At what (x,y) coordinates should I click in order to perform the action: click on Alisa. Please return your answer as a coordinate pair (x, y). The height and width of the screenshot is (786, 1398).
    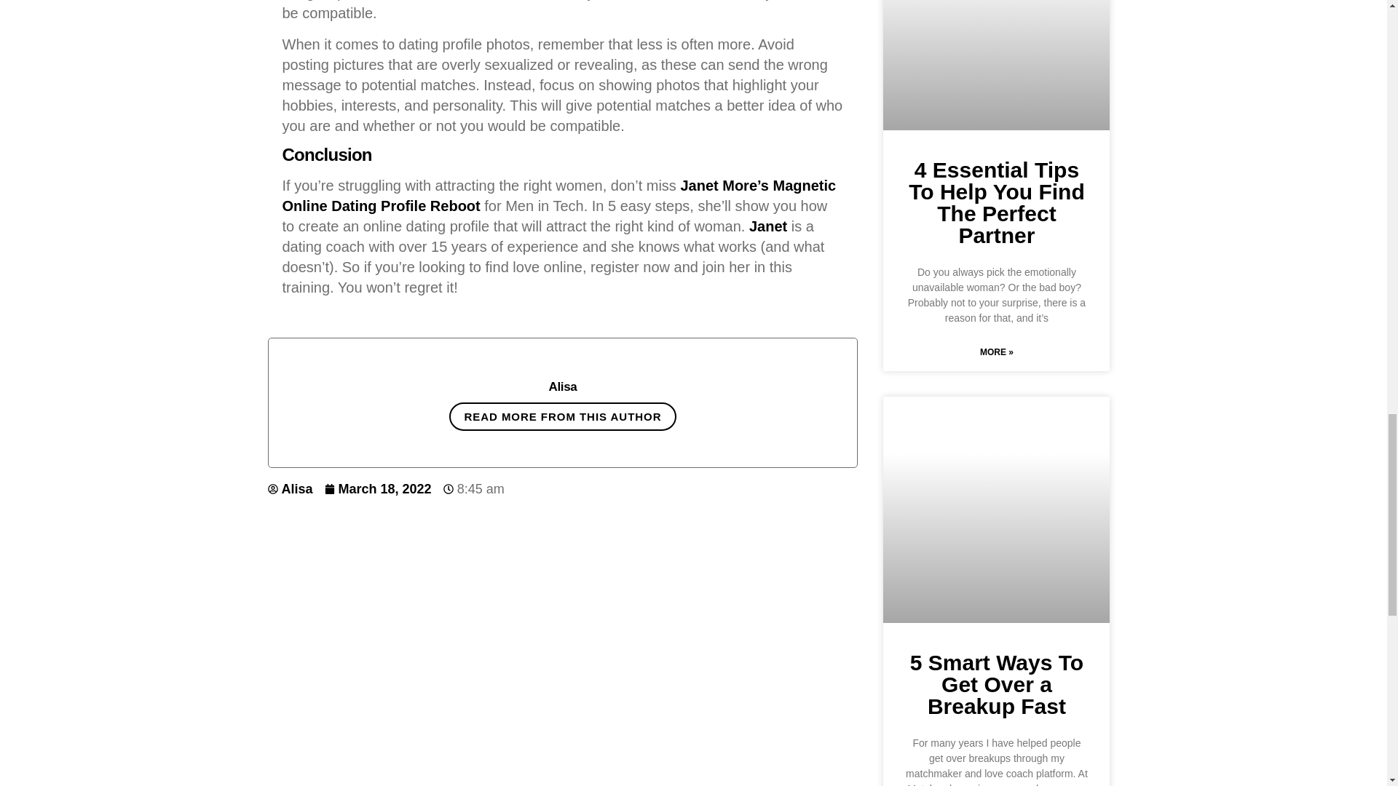
    Looking at the image, I should click on (562, 386).